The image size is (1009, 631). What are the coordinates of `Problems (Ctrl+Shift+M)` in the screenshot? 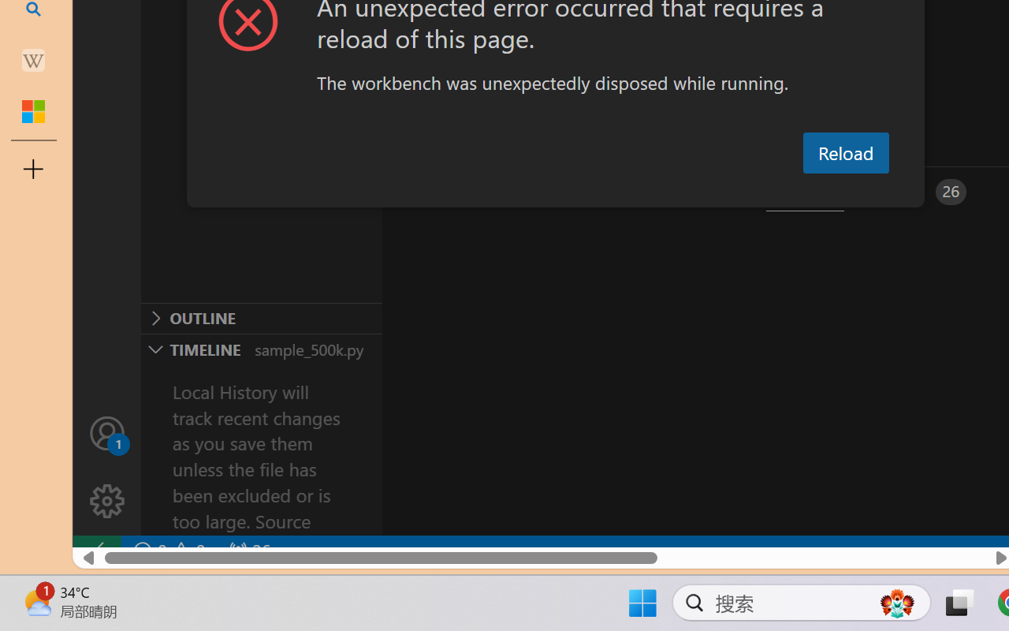 It's located at (448, 192).